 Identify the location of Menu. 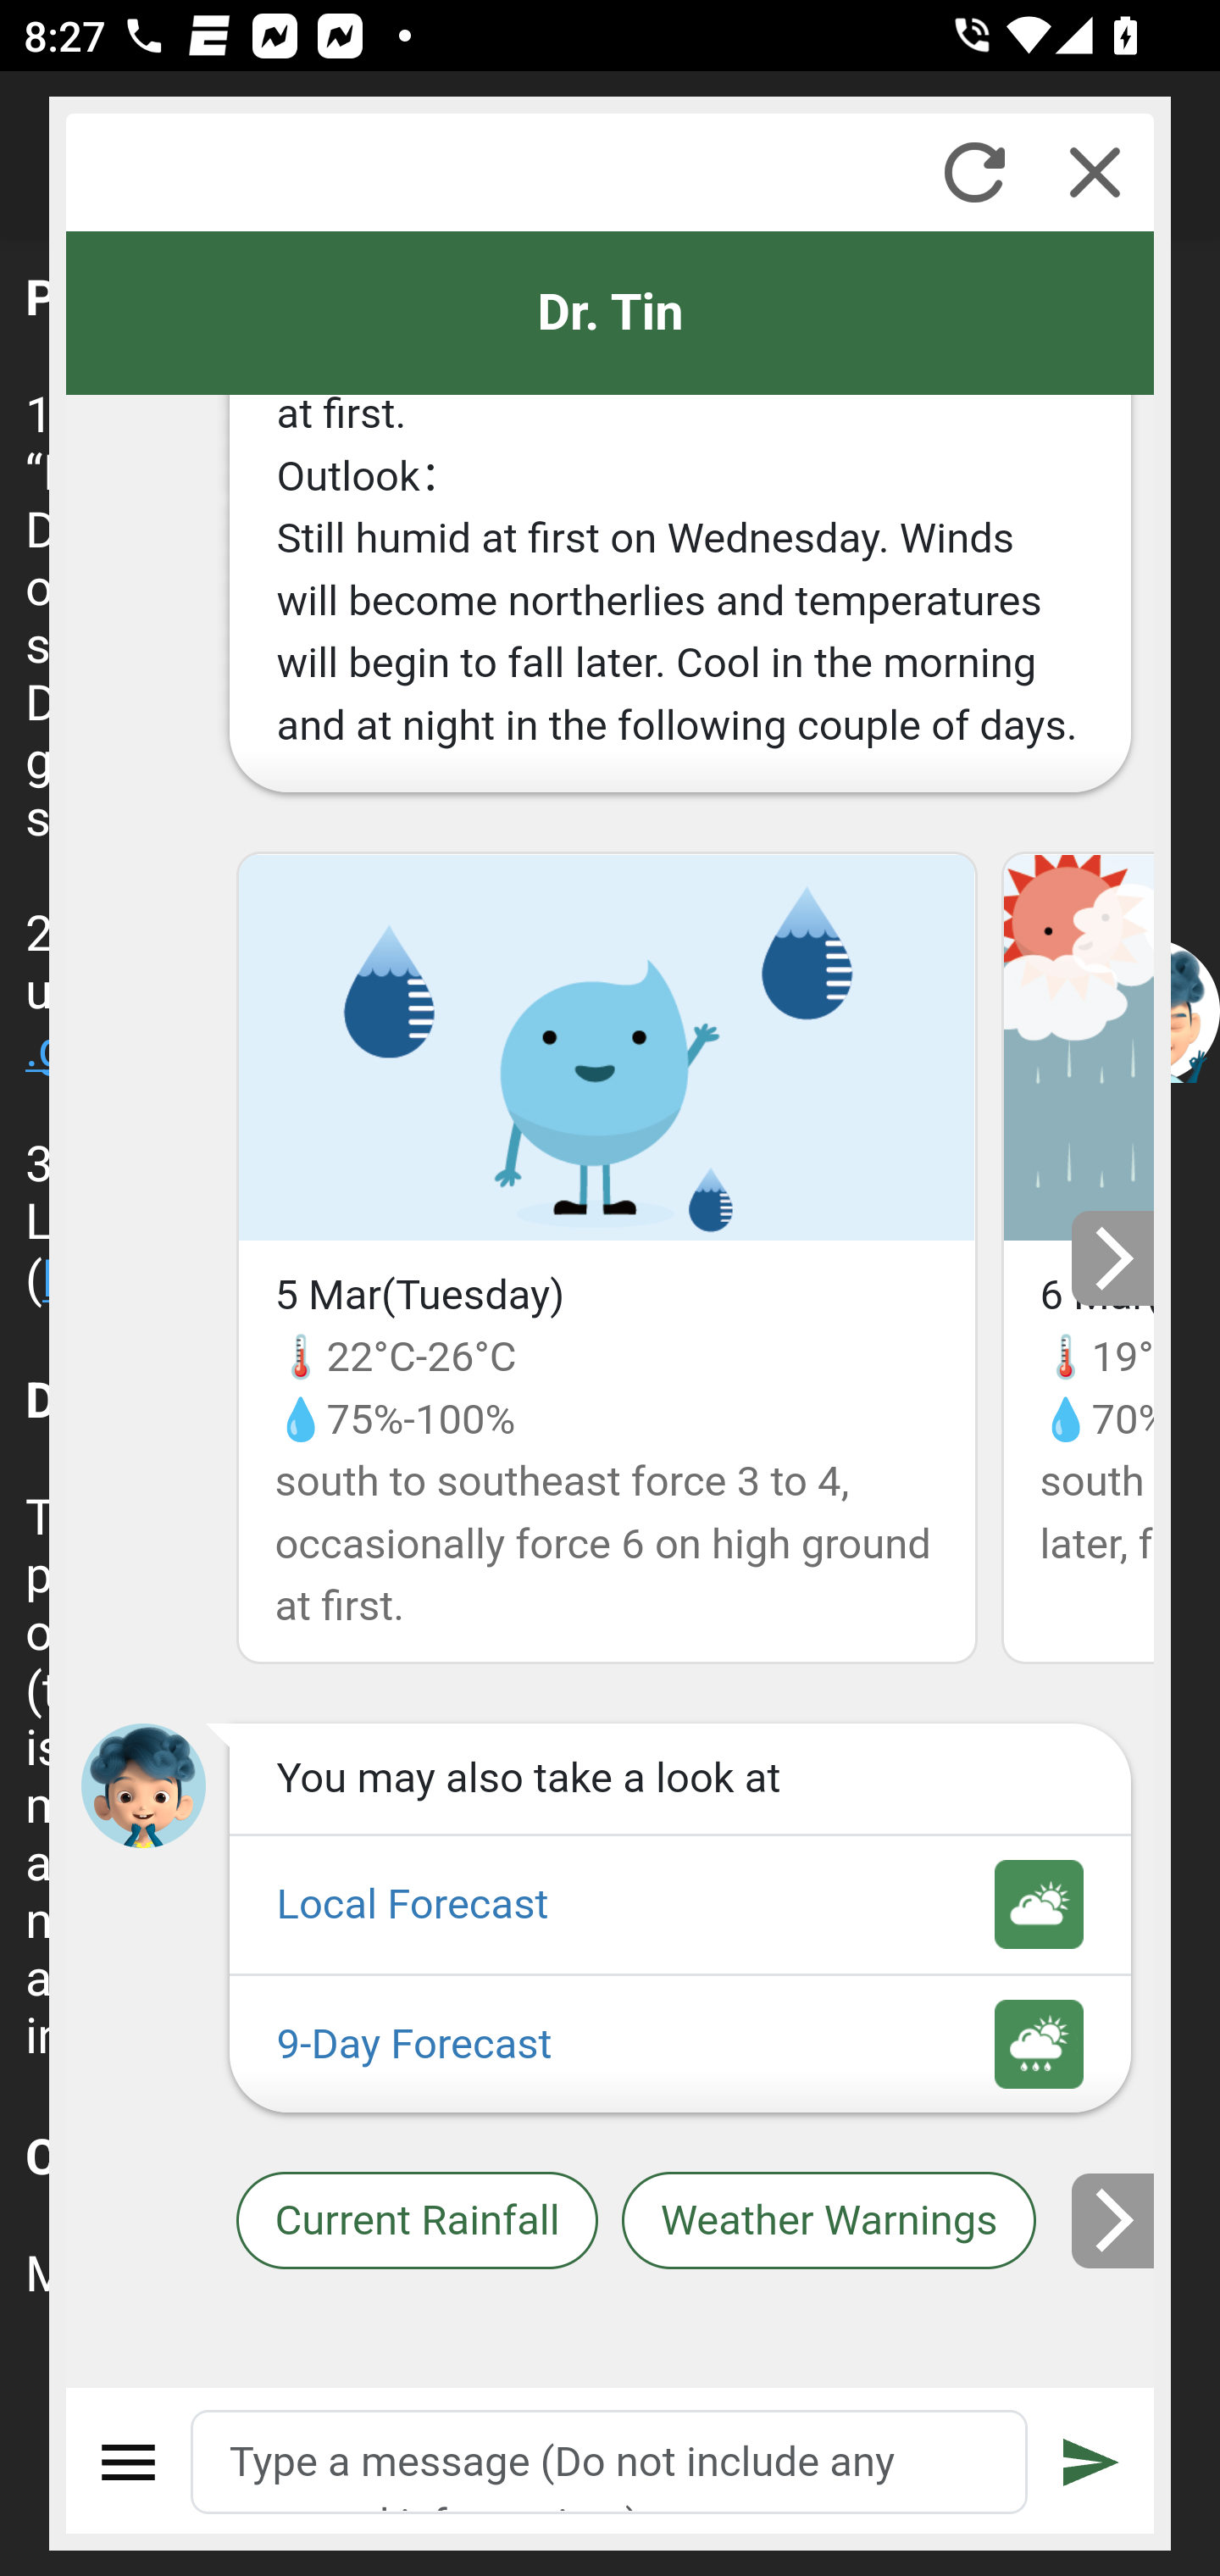
(129, 2462).